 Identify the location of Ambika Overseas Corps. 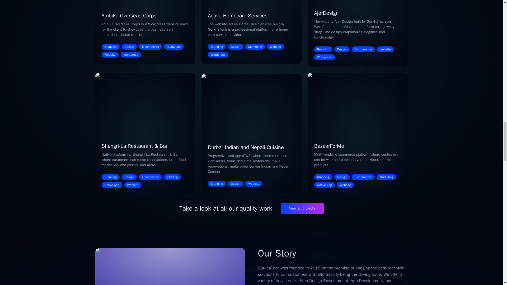
(129, 16).